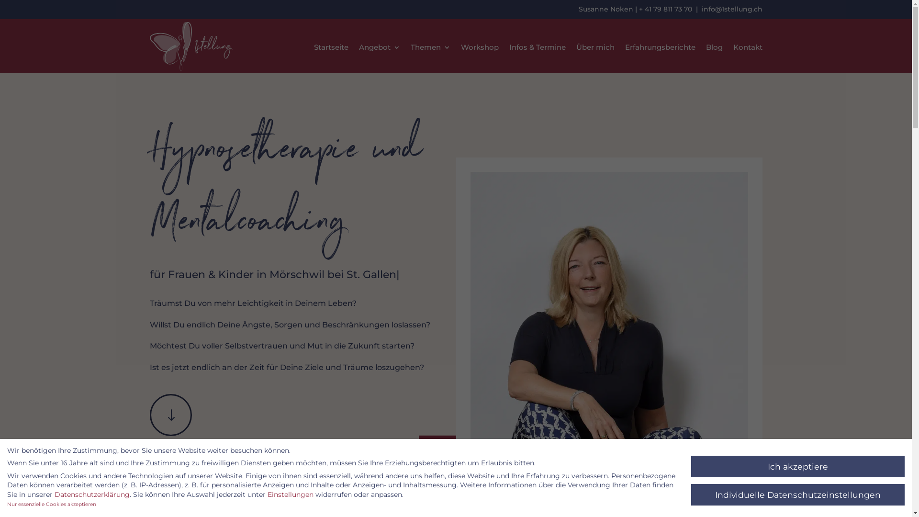 The image size is (919, 517). What do you see at coordinates (798, 467) in the screenshot?
I see `Ich akzeptiere` at bounding box center [798, 467].